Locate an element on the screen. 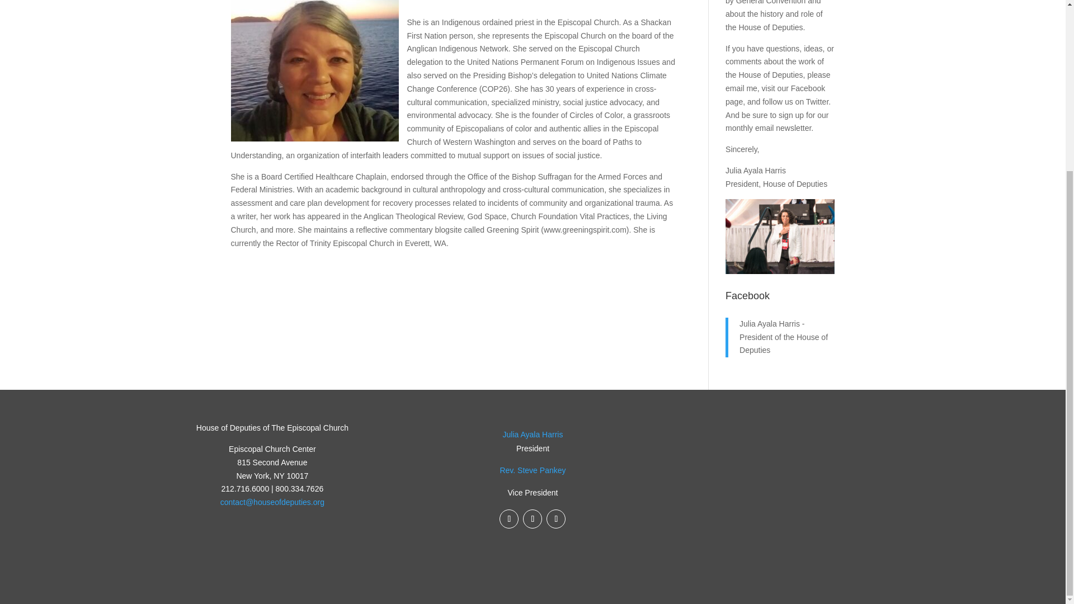  Julia Ayala Harris is located at coordinates (533, 434).